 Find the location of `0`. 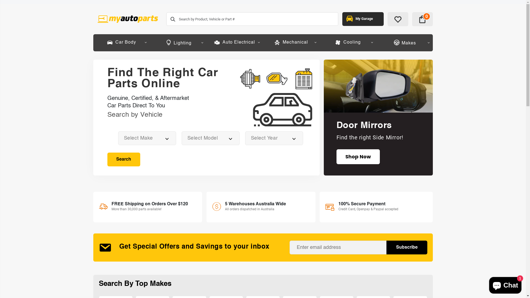

0 is located at coordinates (422, 19).